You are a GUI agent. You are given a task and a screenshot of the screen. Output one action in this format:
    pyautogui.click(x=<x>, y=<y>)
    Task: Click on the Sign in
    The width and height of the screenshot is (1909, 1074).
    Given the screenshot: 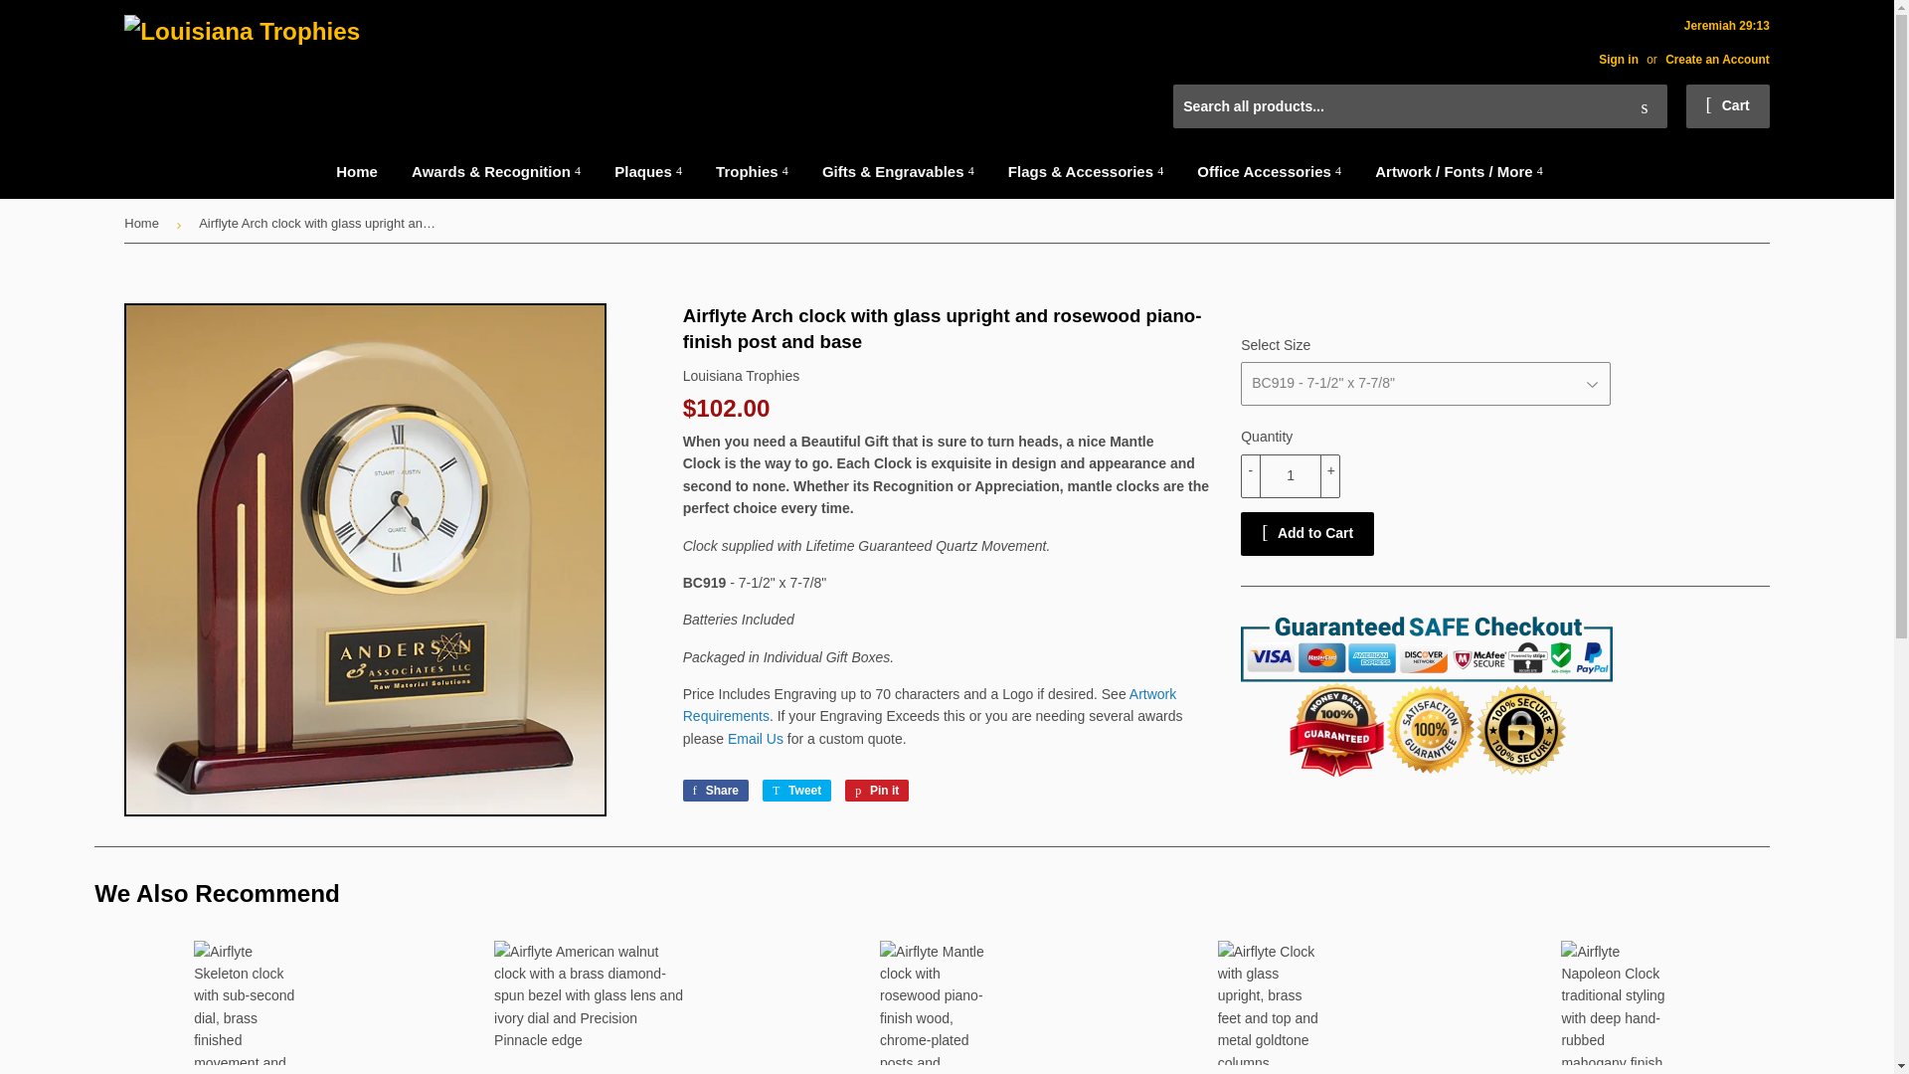 What is the action you would take?
    pyautogui.click(x=1619, y=59)
    